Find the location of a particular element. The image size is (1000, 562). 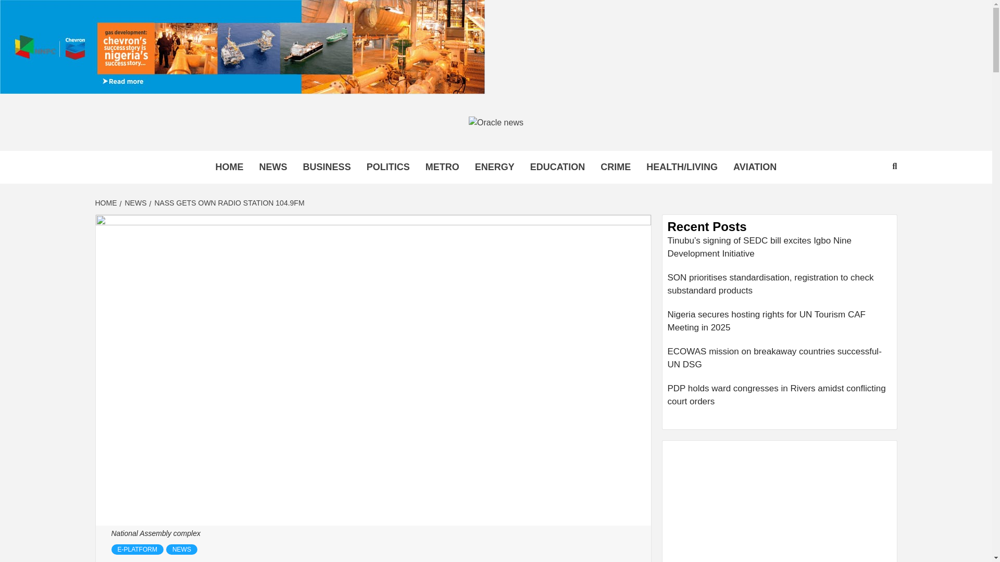

AVIATION is located at coordinates (755, 168).